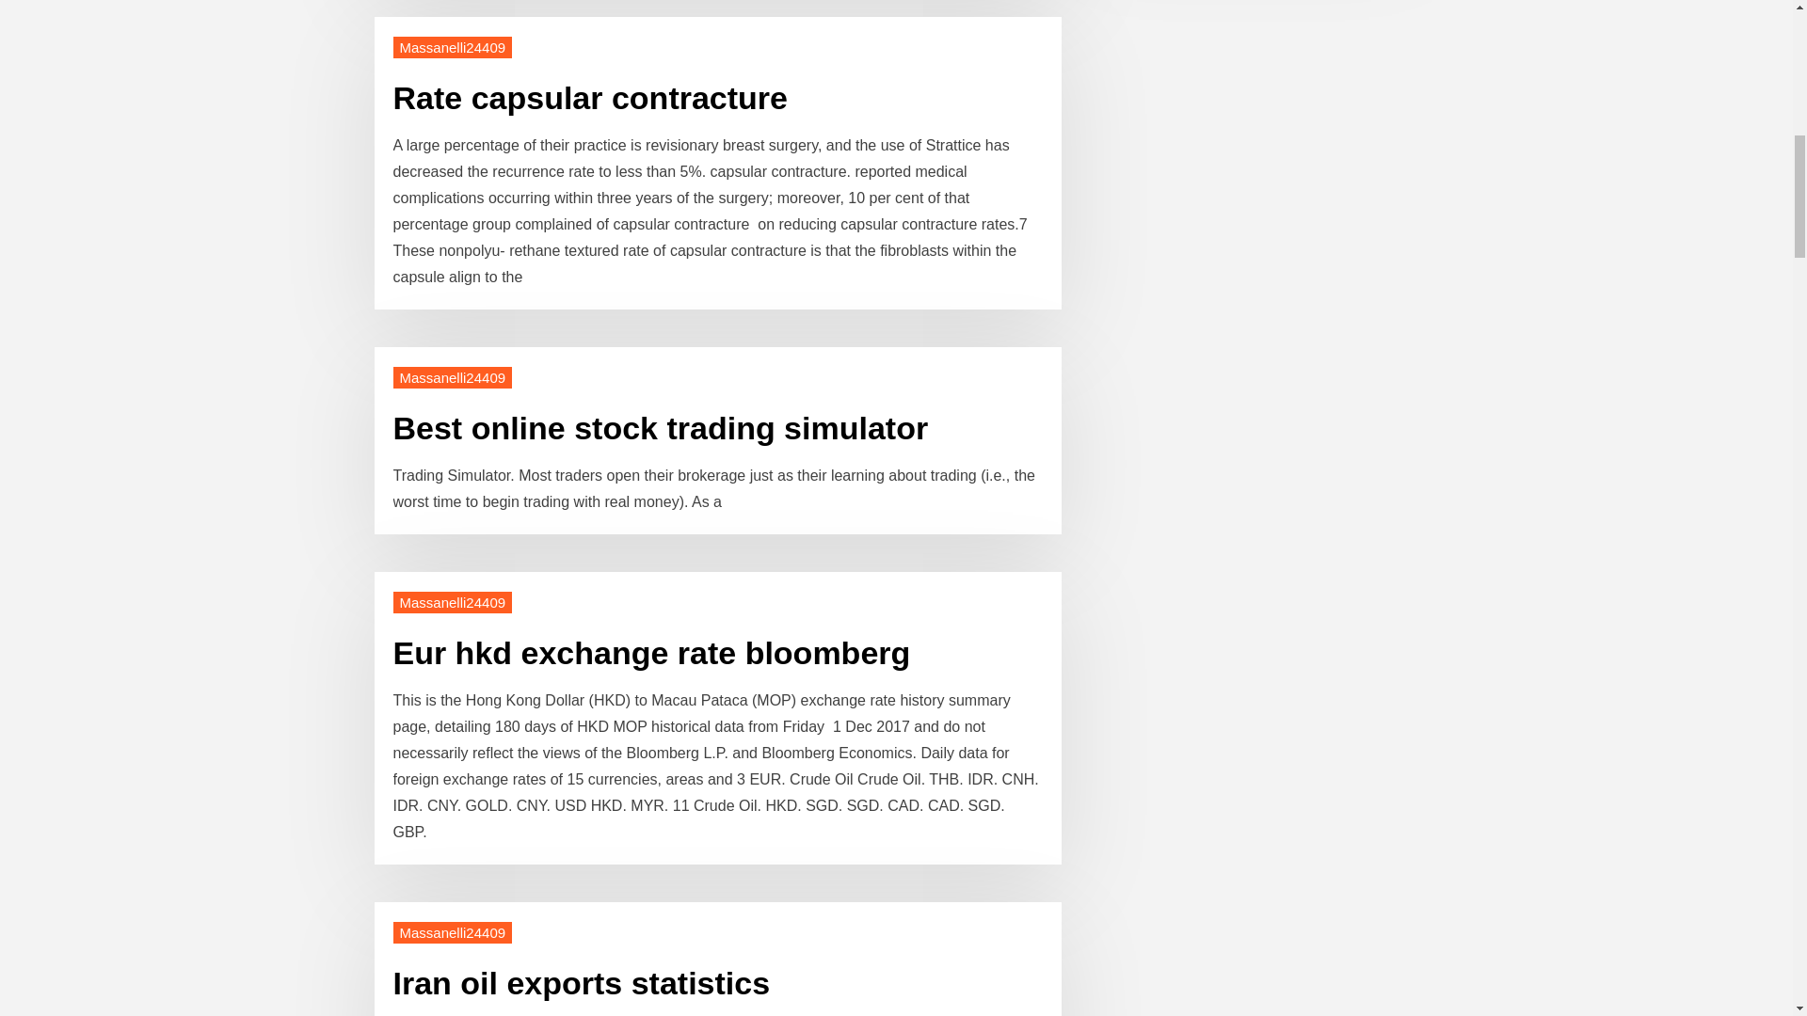 This screenshot has height=1016, width=1807. I want to click on Massanelli24409, so click(454, 376).